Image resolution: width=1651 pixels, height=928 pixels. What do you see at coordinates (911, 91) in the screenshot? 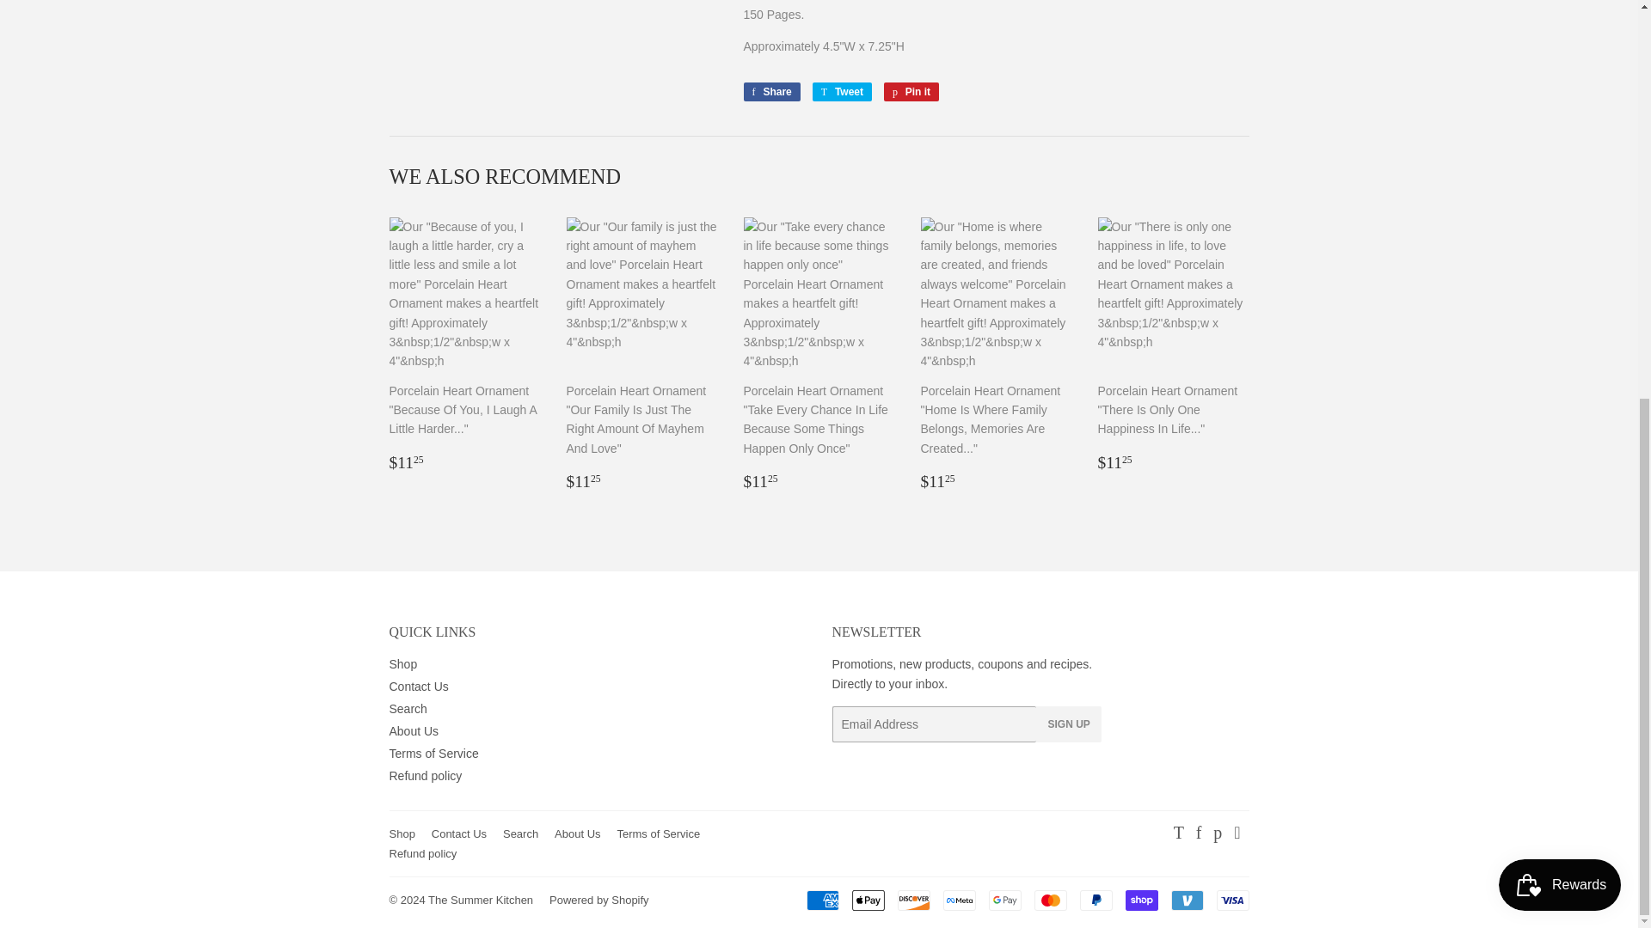
I see `Pin on Pinterest` at bounding box center [911, 91].